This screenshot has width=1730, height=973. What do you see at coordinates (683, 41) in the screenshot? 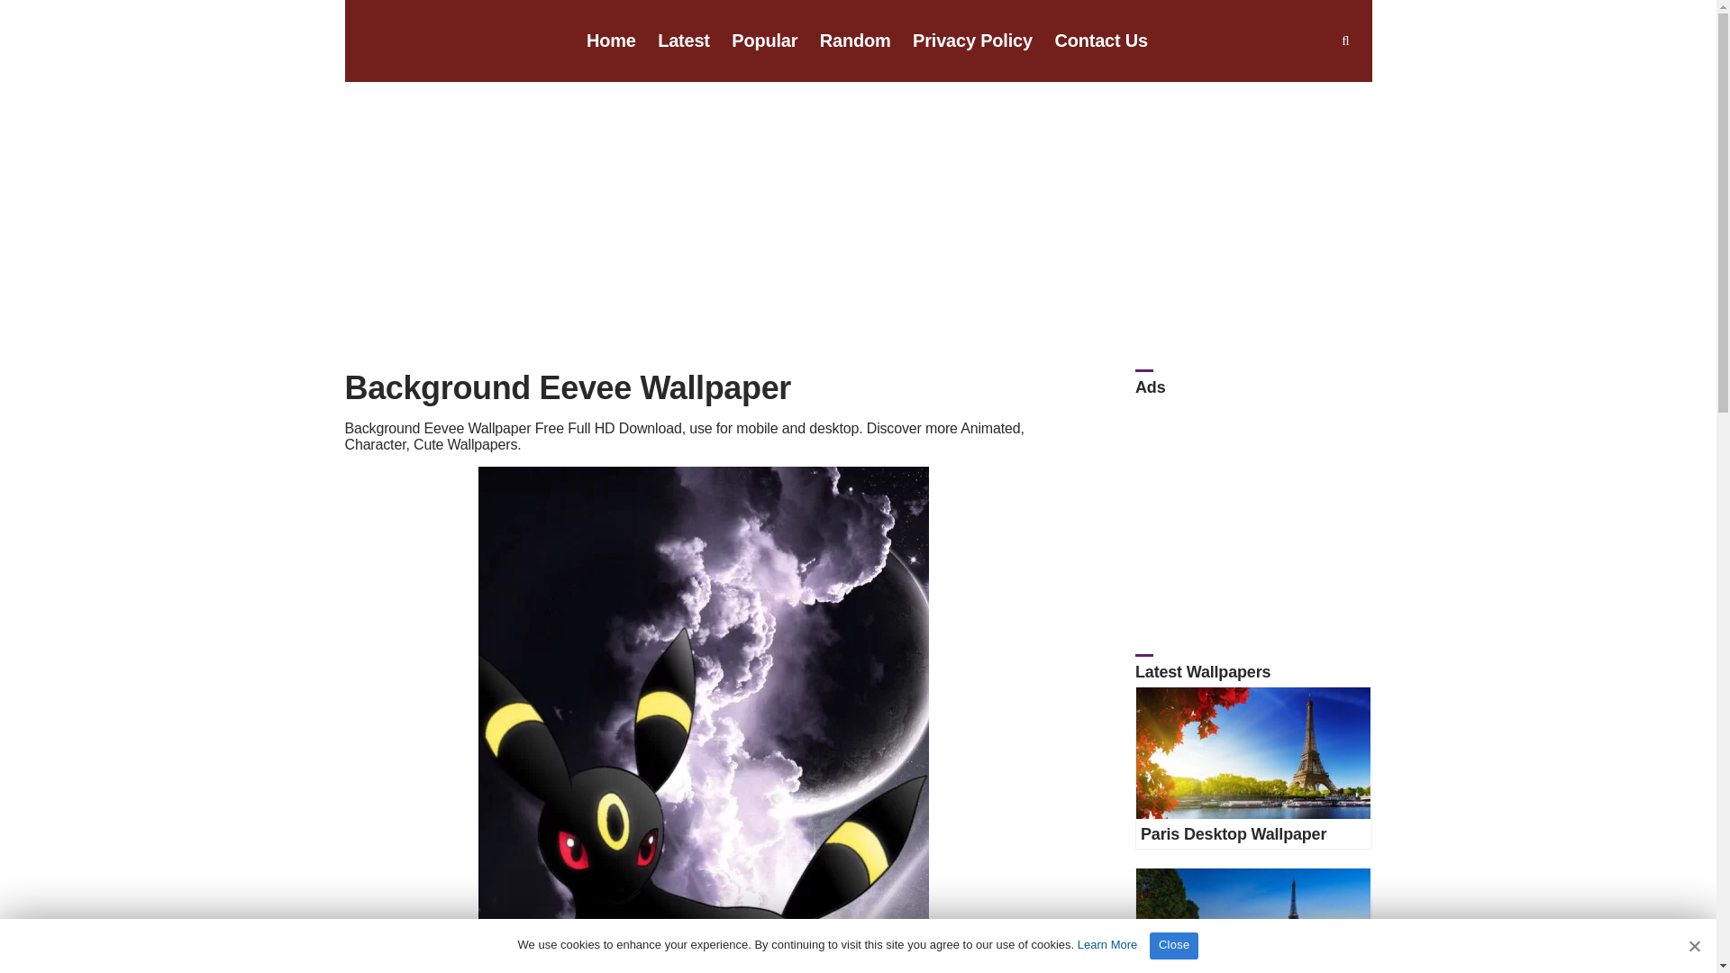
I see `Latest` at bounding box center [683, 41].